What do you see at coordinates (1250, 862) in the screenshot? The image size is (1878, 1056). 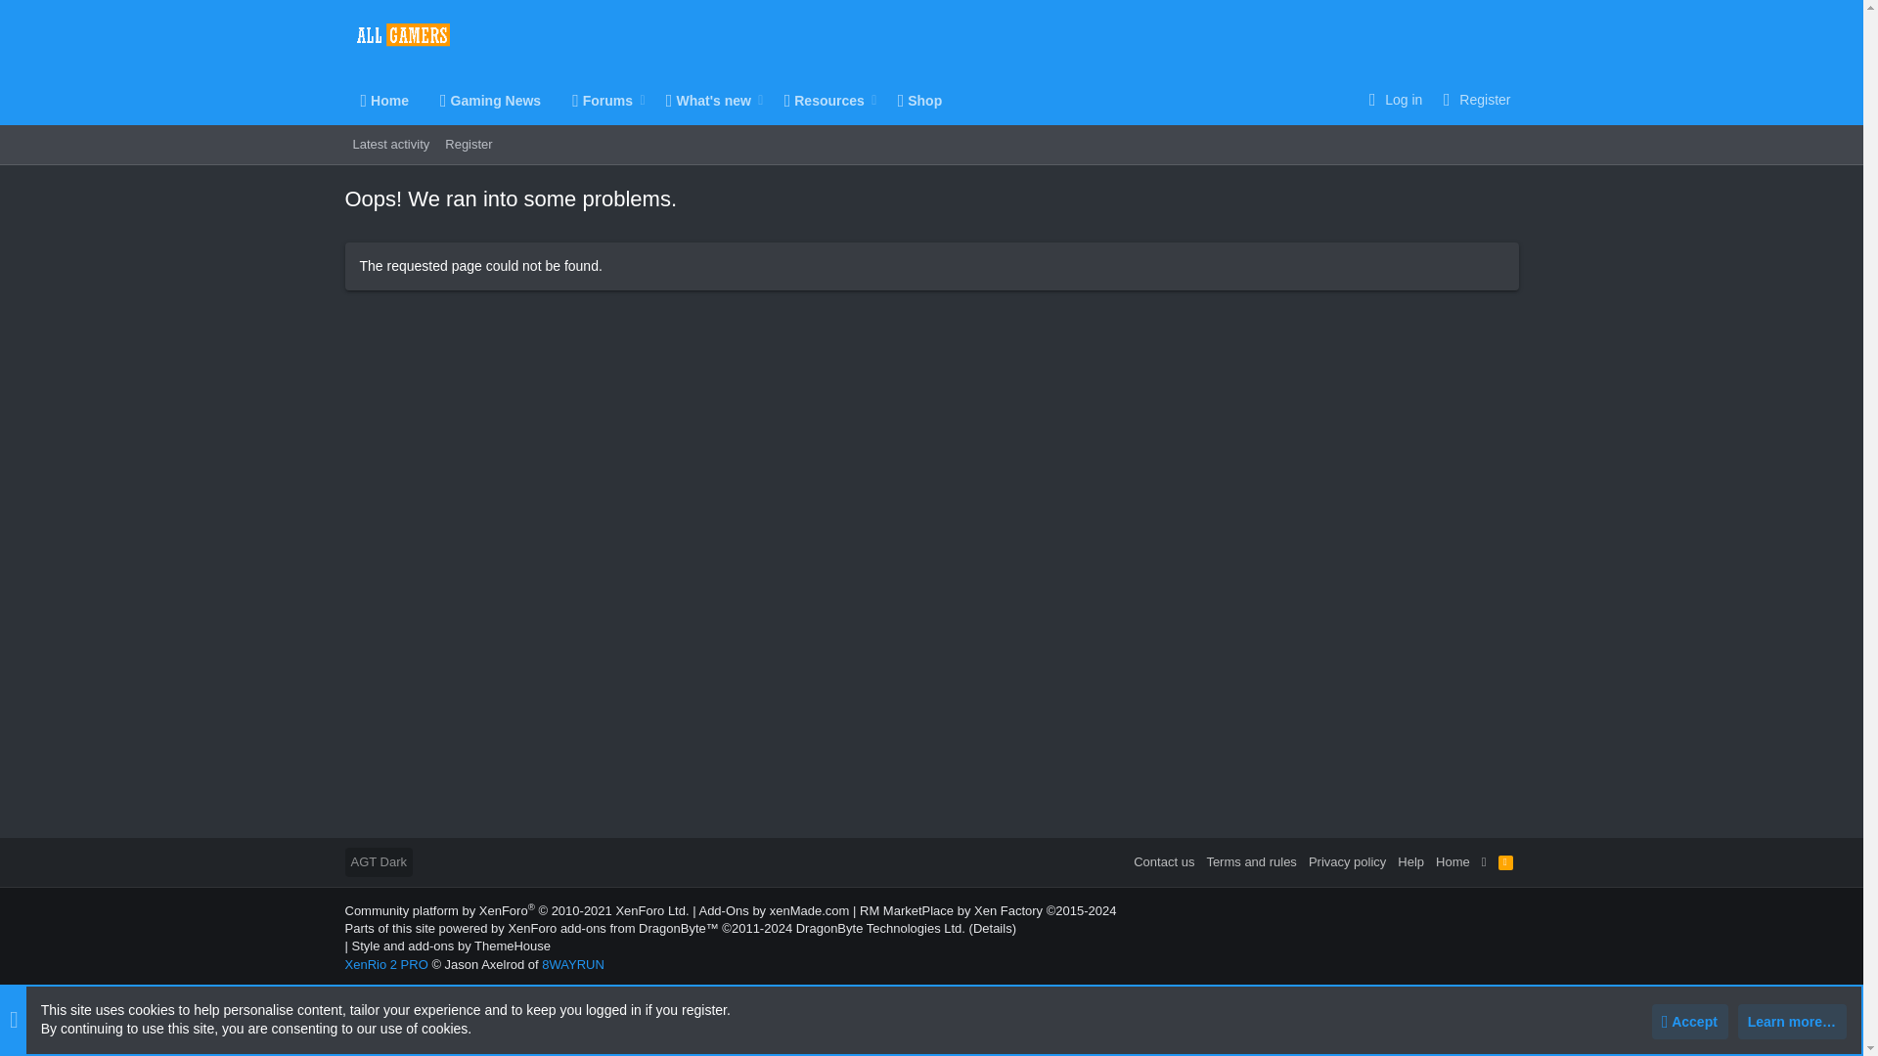 I see `Terms and rules` at bounding box center [1250, 862].